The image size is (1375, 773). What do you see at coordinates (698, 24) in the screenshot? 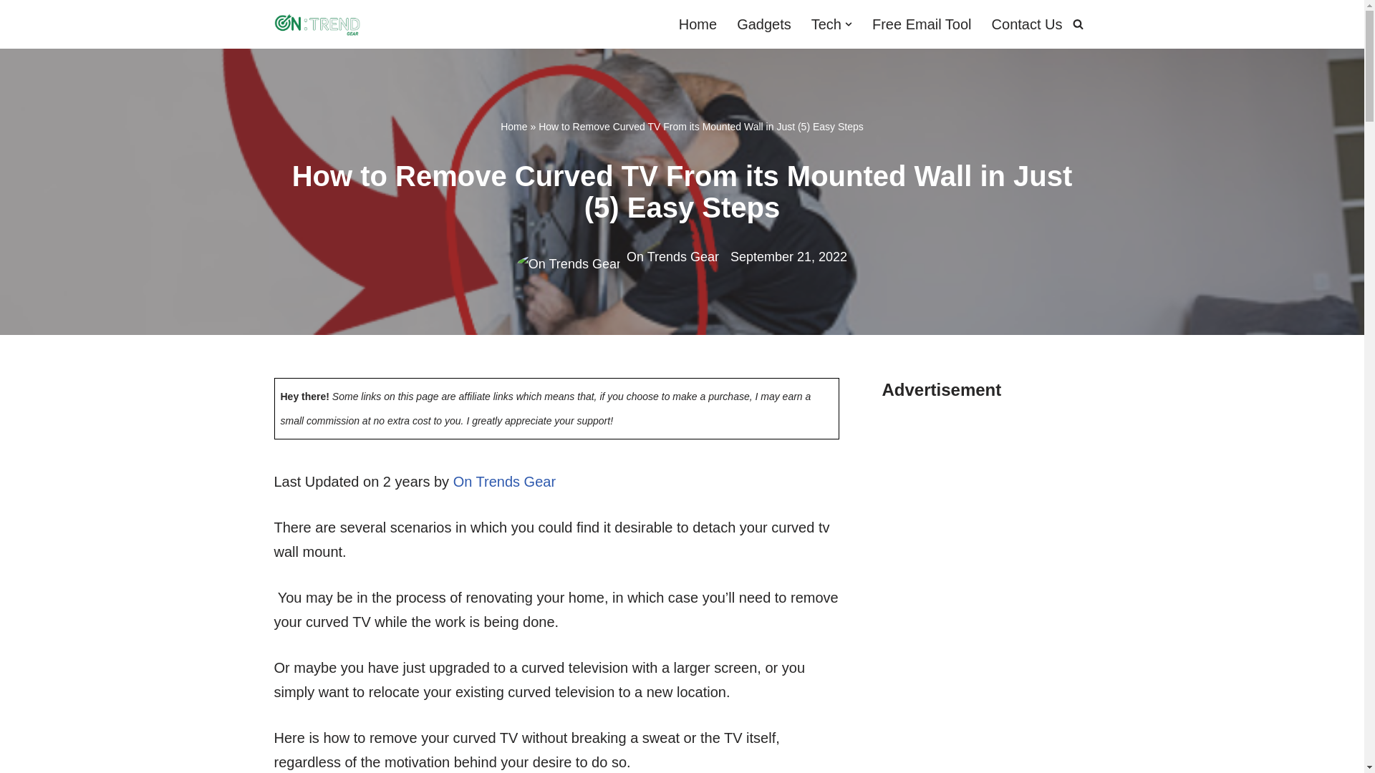
I see `Home` at bounding box center [698, 24].